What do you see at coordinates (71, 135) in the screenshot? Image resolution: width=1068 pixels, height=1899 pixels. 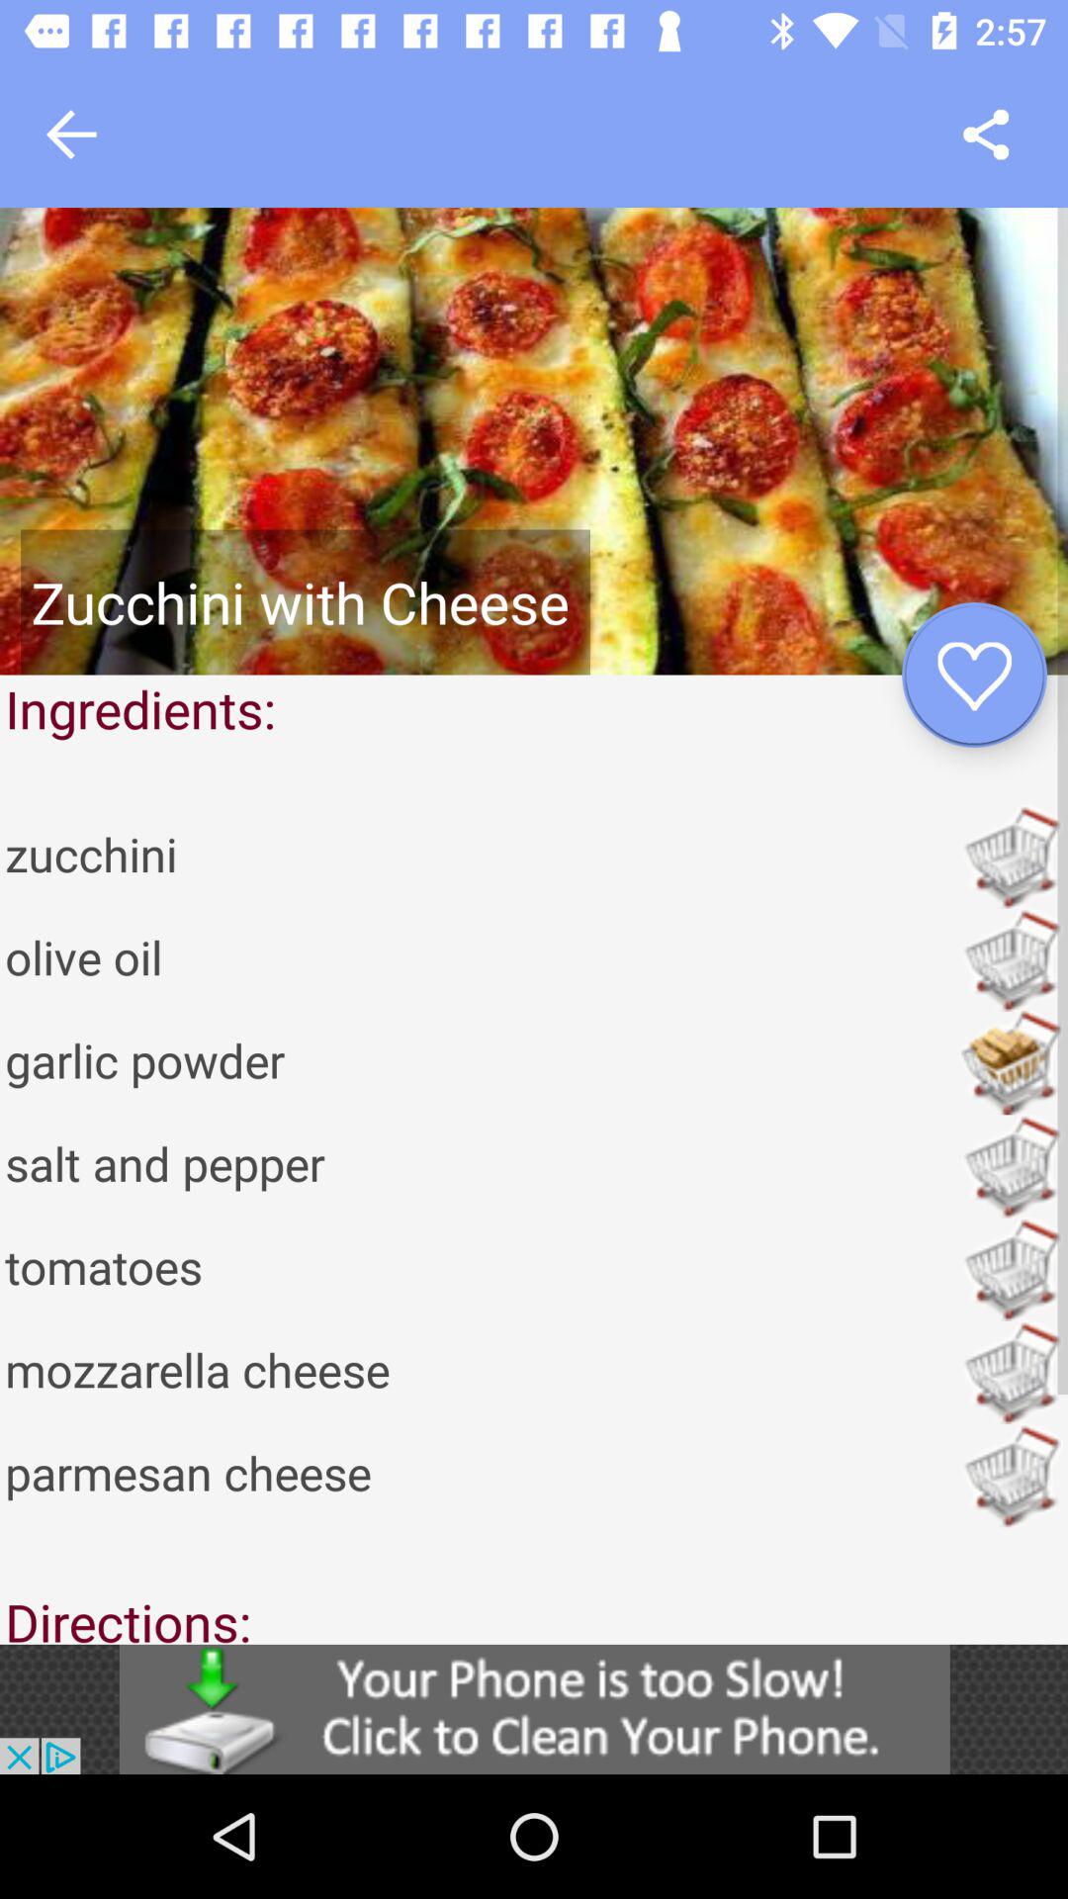 I see `click arrow to go back to previous page` at bounding box center [71, 135].